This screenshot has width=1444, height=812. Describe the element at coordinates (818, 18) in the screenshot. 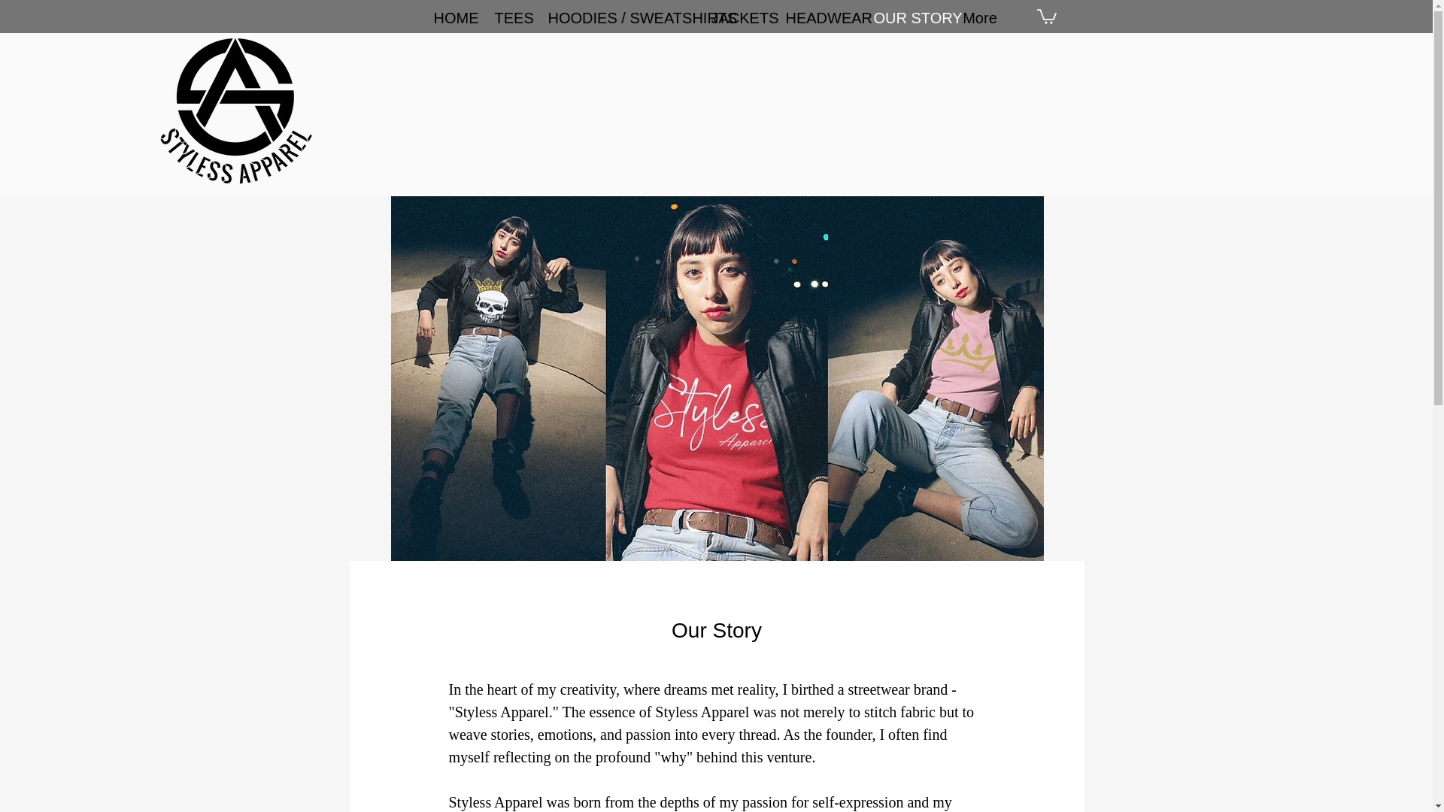

I see `HEADWEAR` at that location.